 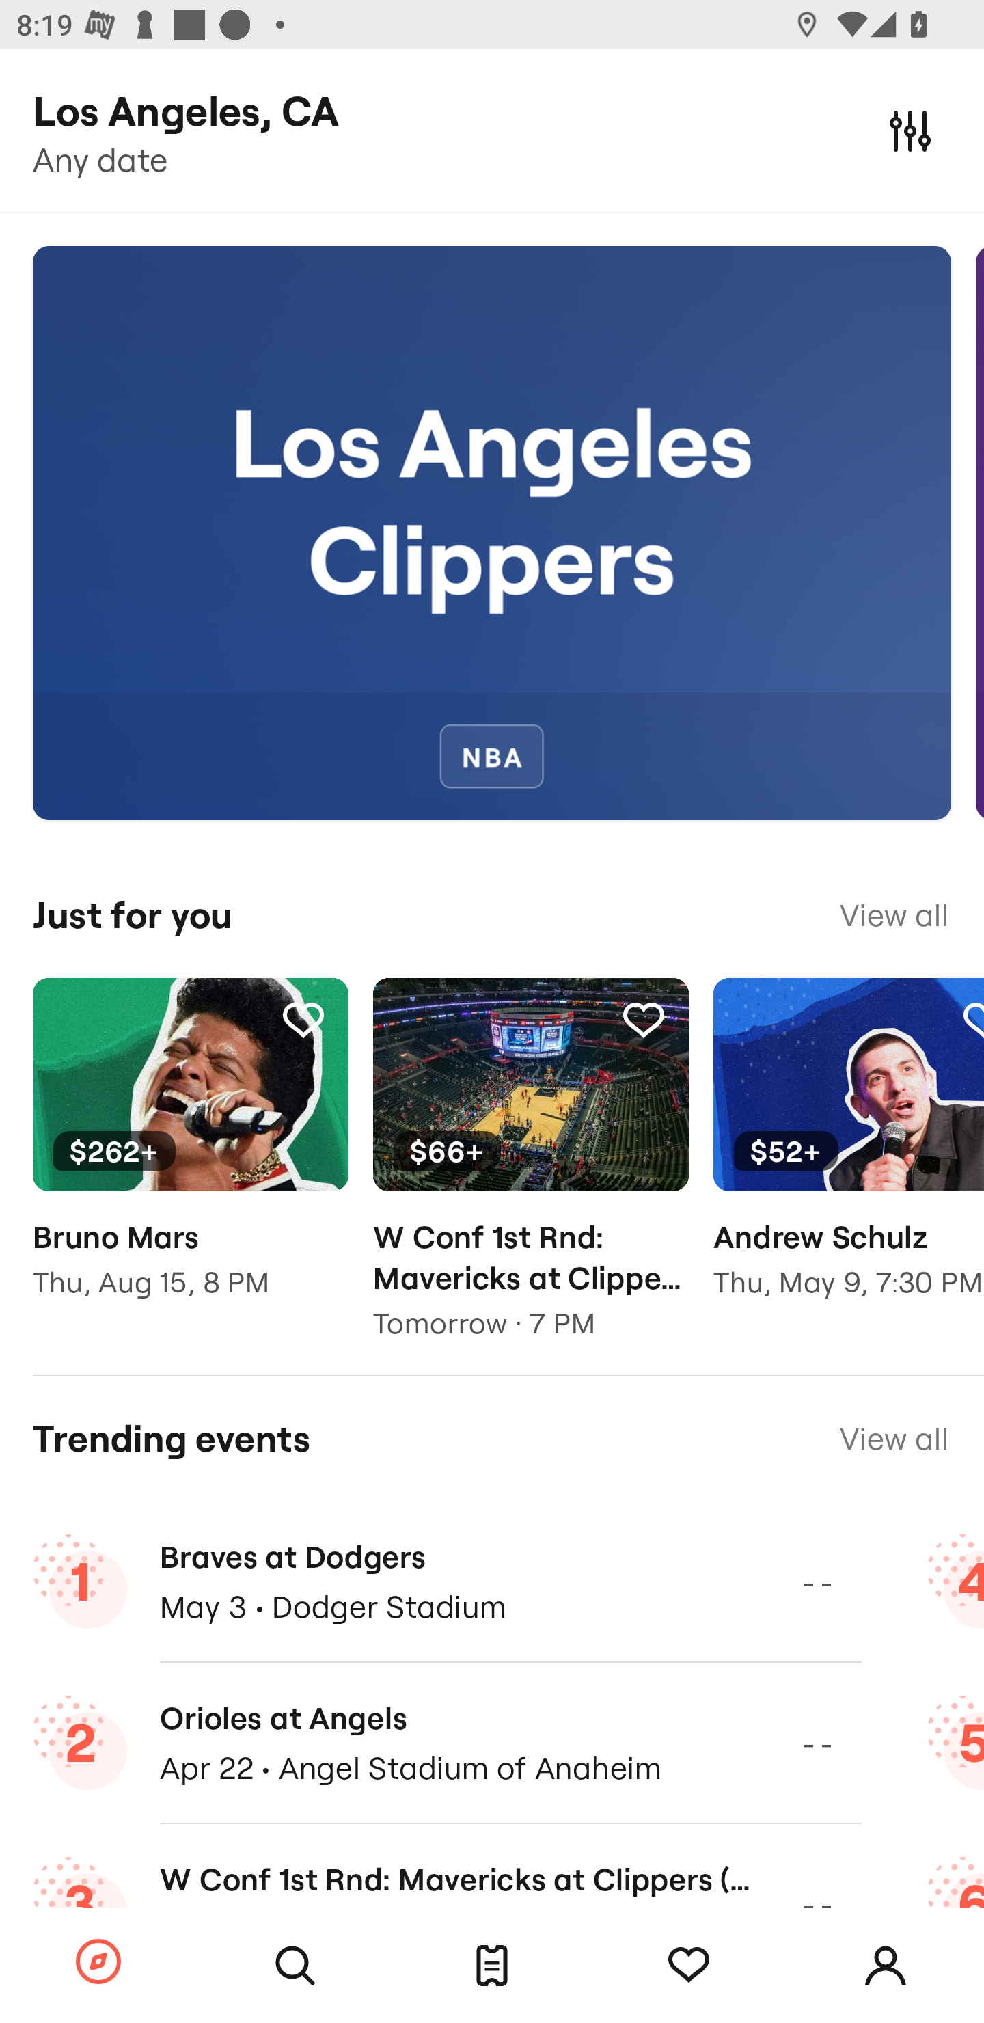 I want to click on Tracking $52+ Andrew Schulz Thu, May 9, 7:30 PM, so click(x=849, y=1155).